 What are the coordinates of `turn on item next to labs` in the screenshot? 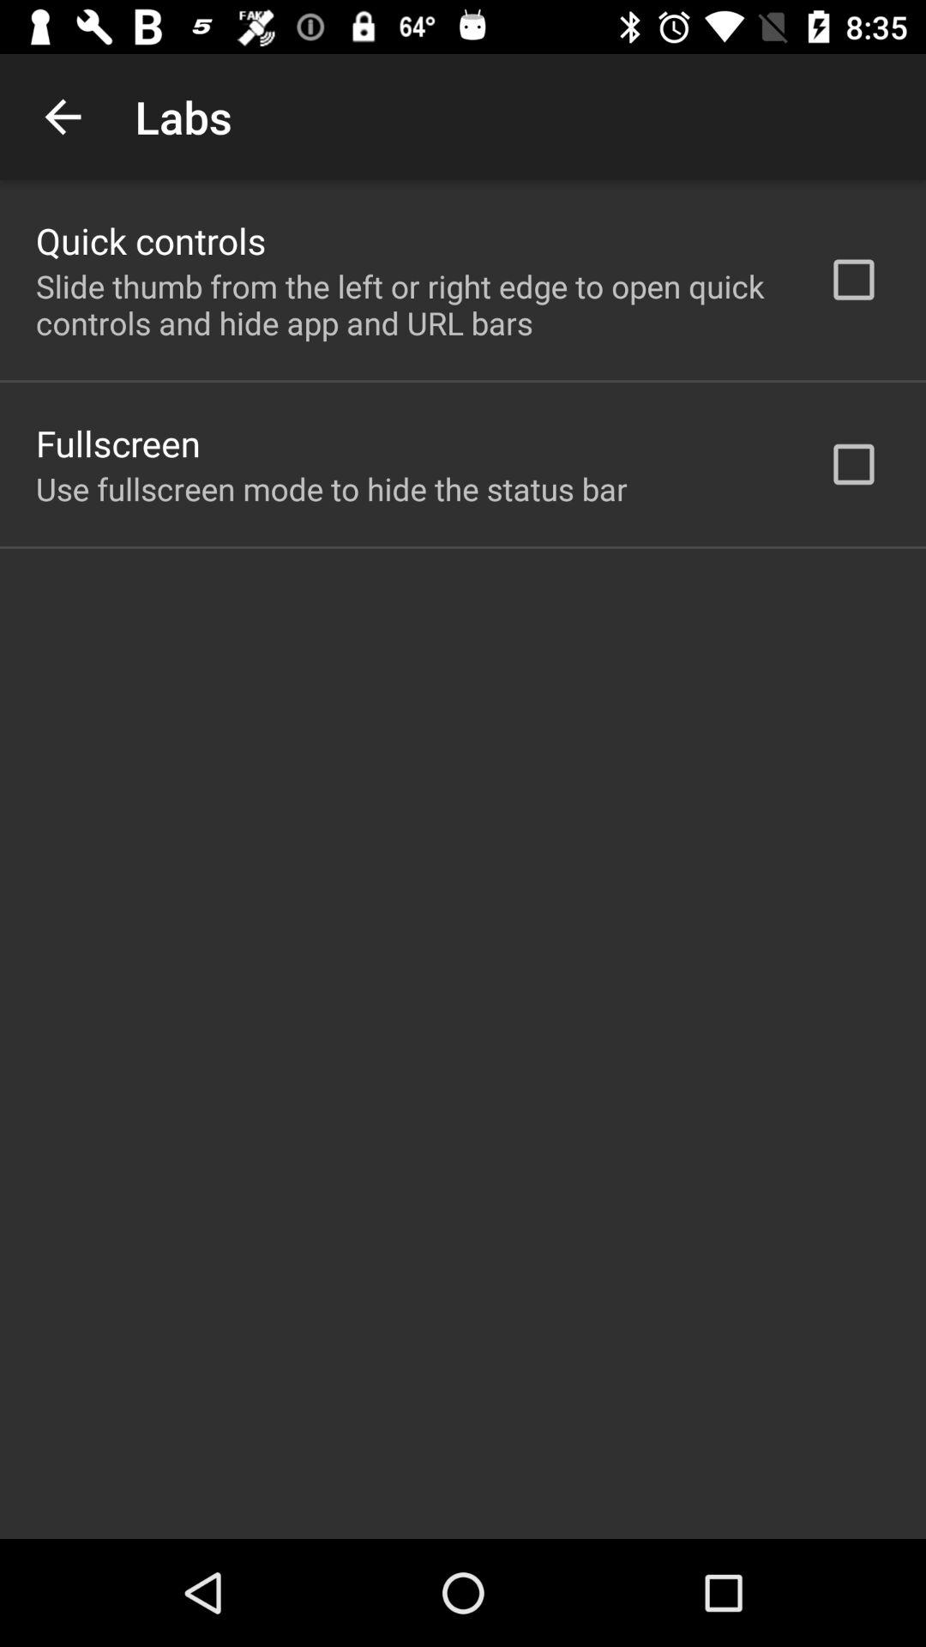 It's located at (63, 117).